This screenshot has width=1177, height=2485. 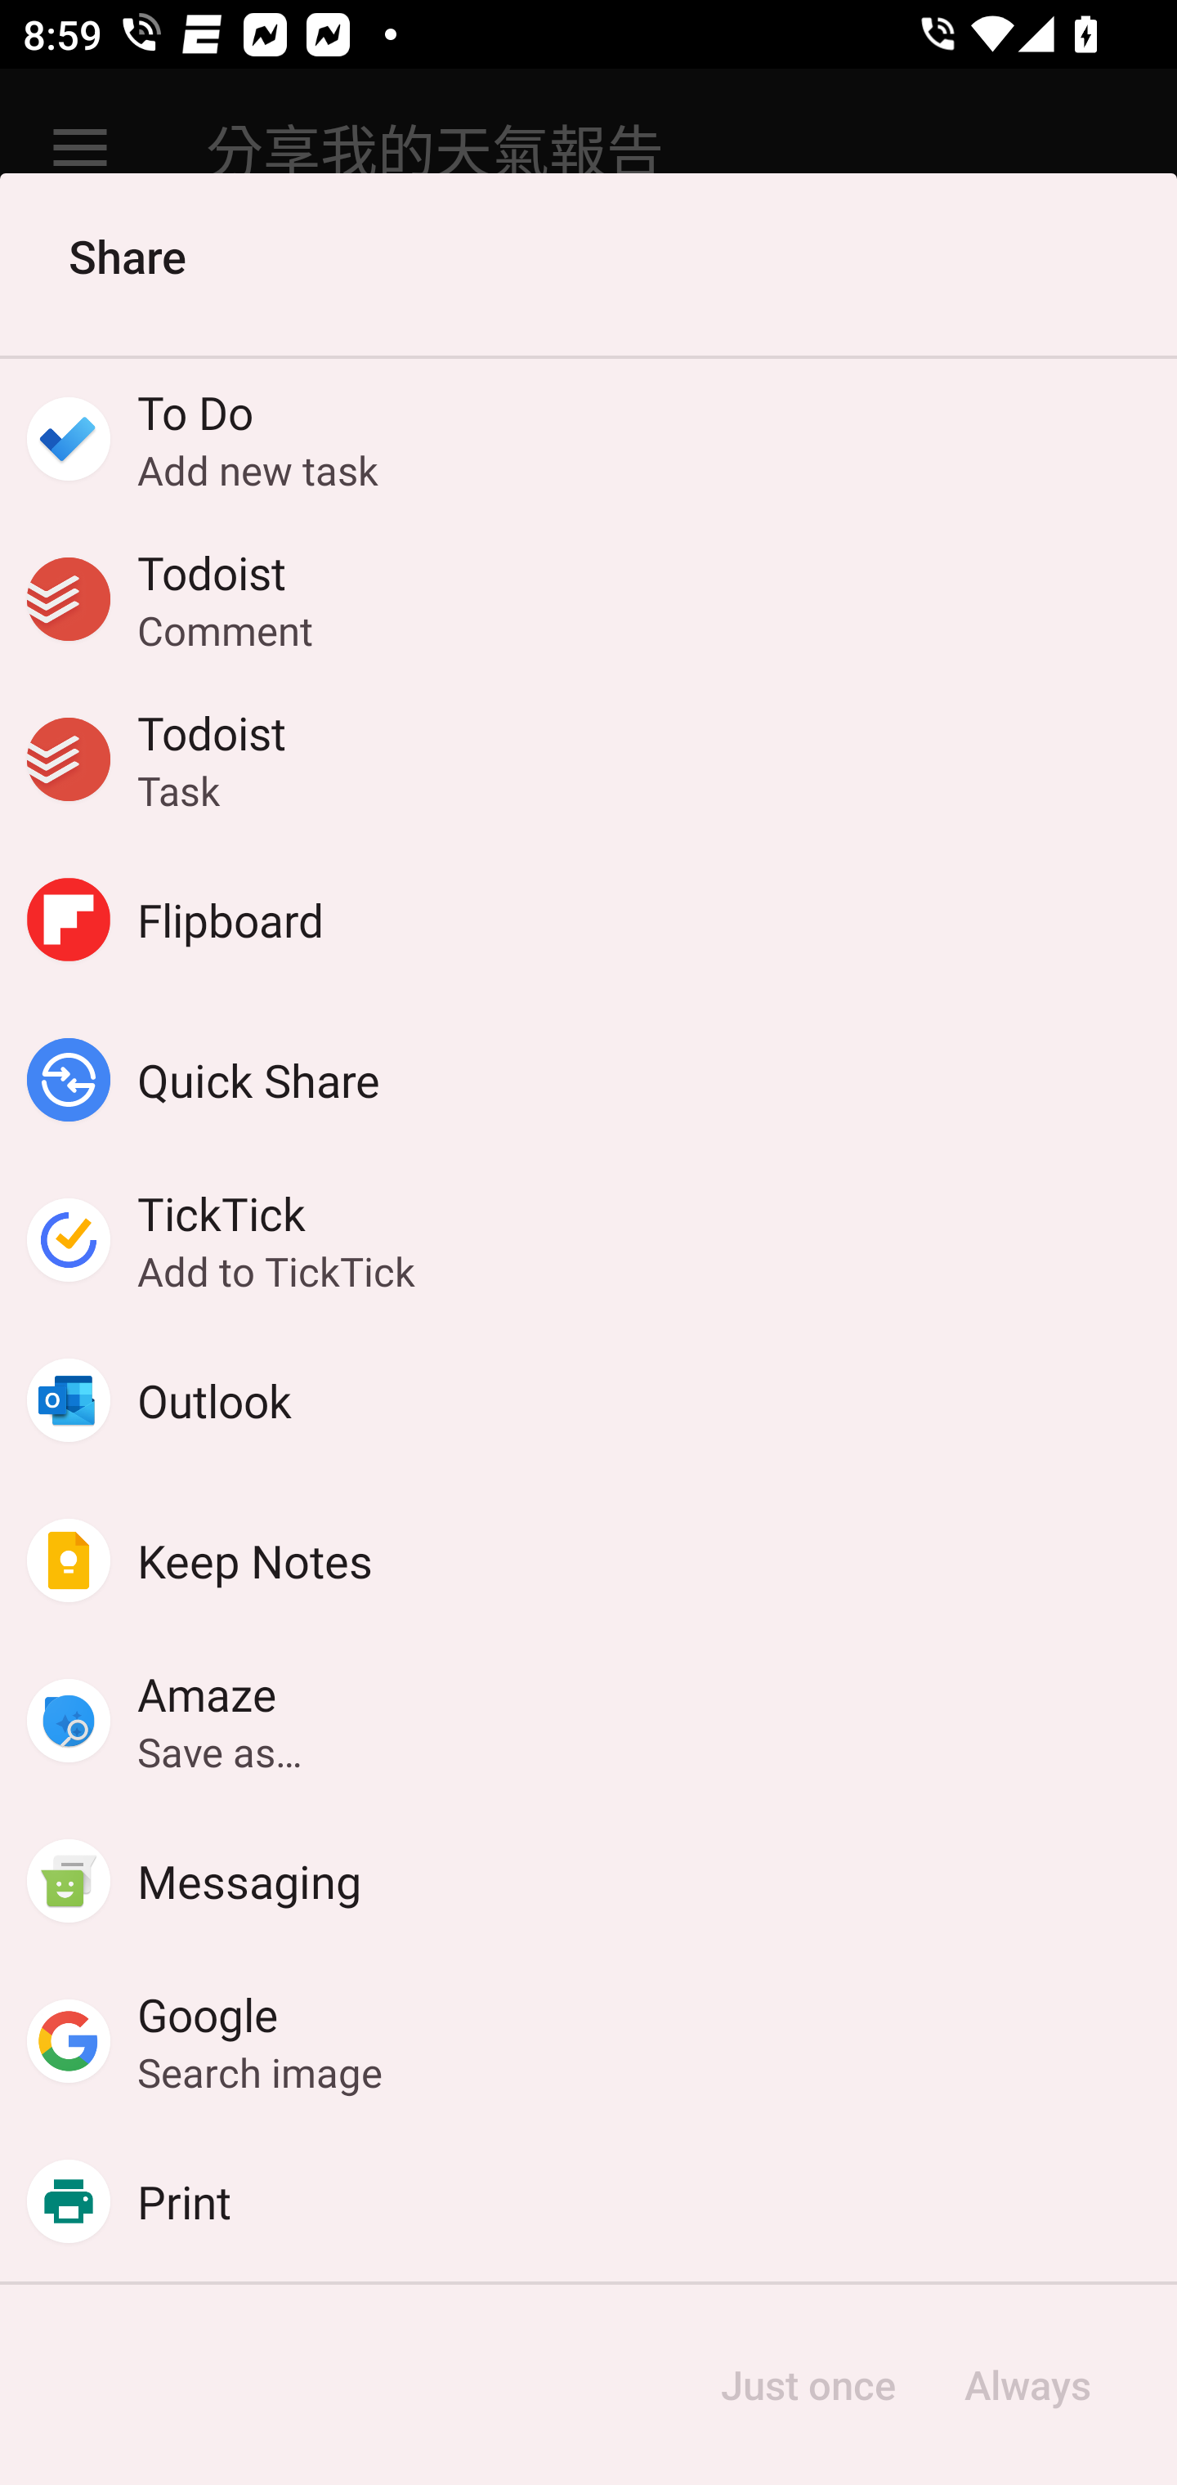 I want to click on Outlook, so click(x=588, y=1399).